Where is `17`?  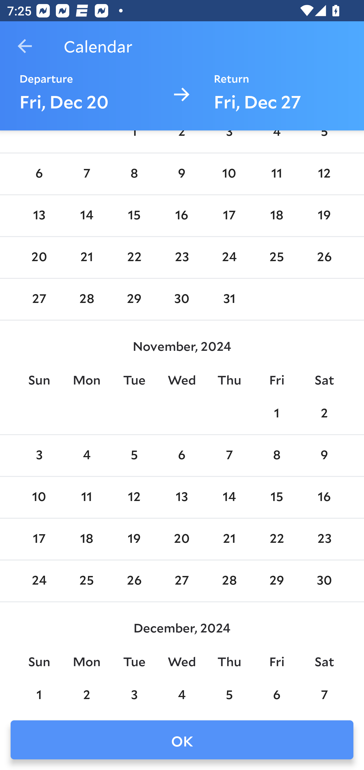
17 is located at coordinates (229, 216).